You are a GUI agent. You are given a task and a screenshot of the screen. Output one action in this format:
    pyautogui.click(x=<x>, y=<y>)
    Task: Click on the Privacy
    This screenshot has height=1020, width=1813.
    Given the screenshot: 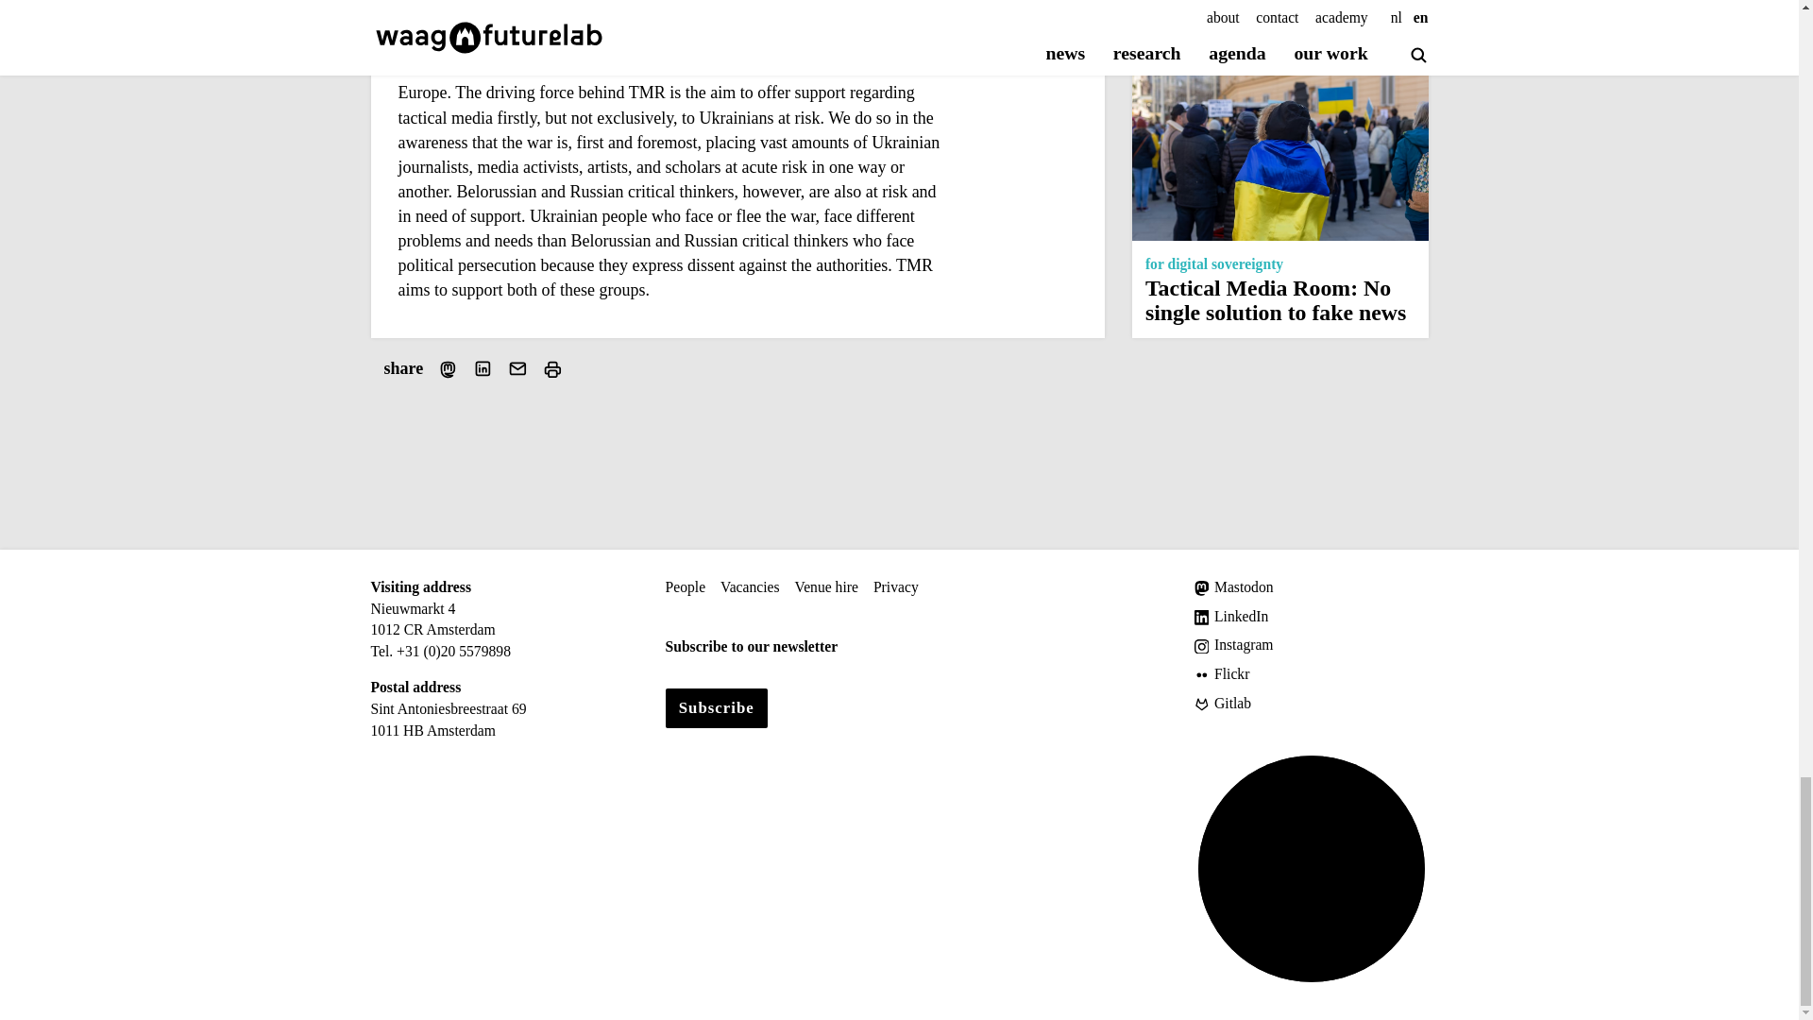 What is the action you would take?
    pyautogui.click(x=896, y=587)
    